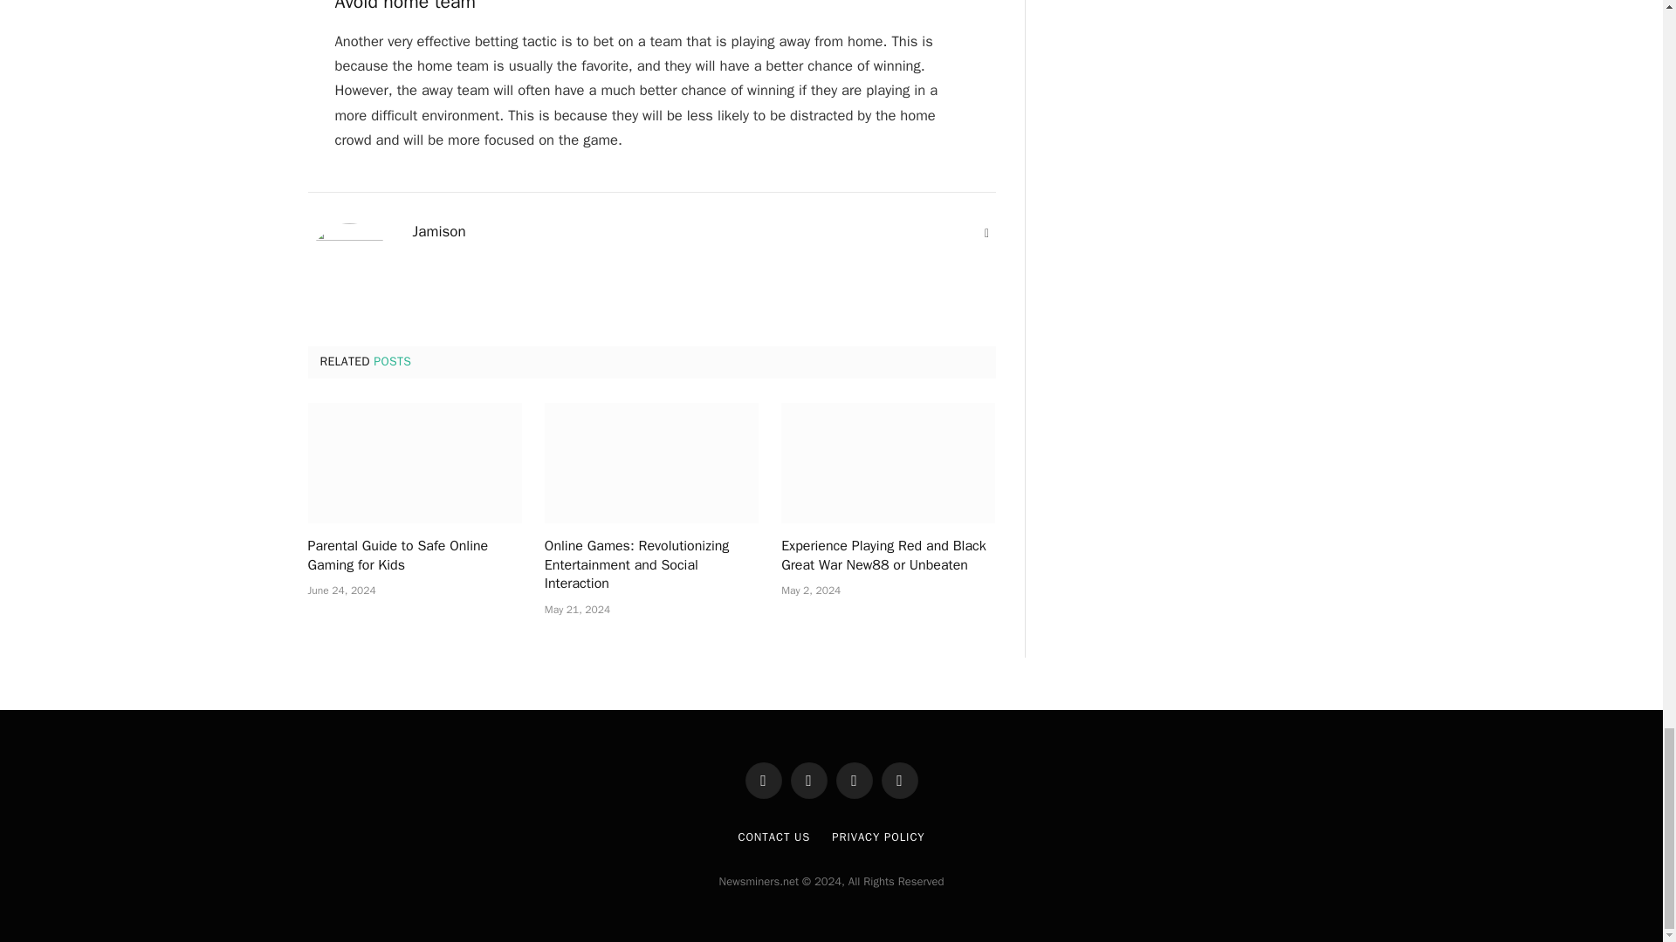  What do you see at coordinates (438, 232) in the screenshot?
I see `Jamison` at bounding box center [438, 232].